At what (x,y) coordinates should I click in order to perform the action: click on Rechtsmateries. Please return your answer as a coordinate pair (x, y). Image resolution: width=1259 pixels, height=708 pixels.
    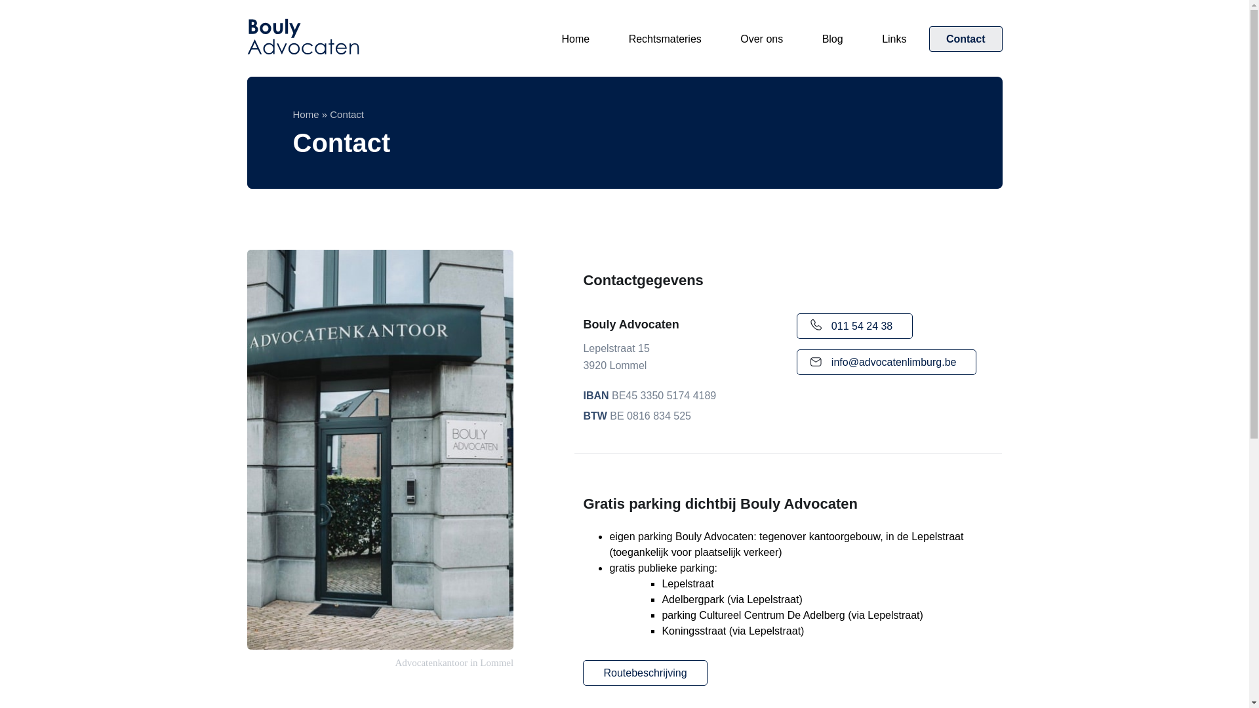
    Looking at the image, I should click on (665, 39).